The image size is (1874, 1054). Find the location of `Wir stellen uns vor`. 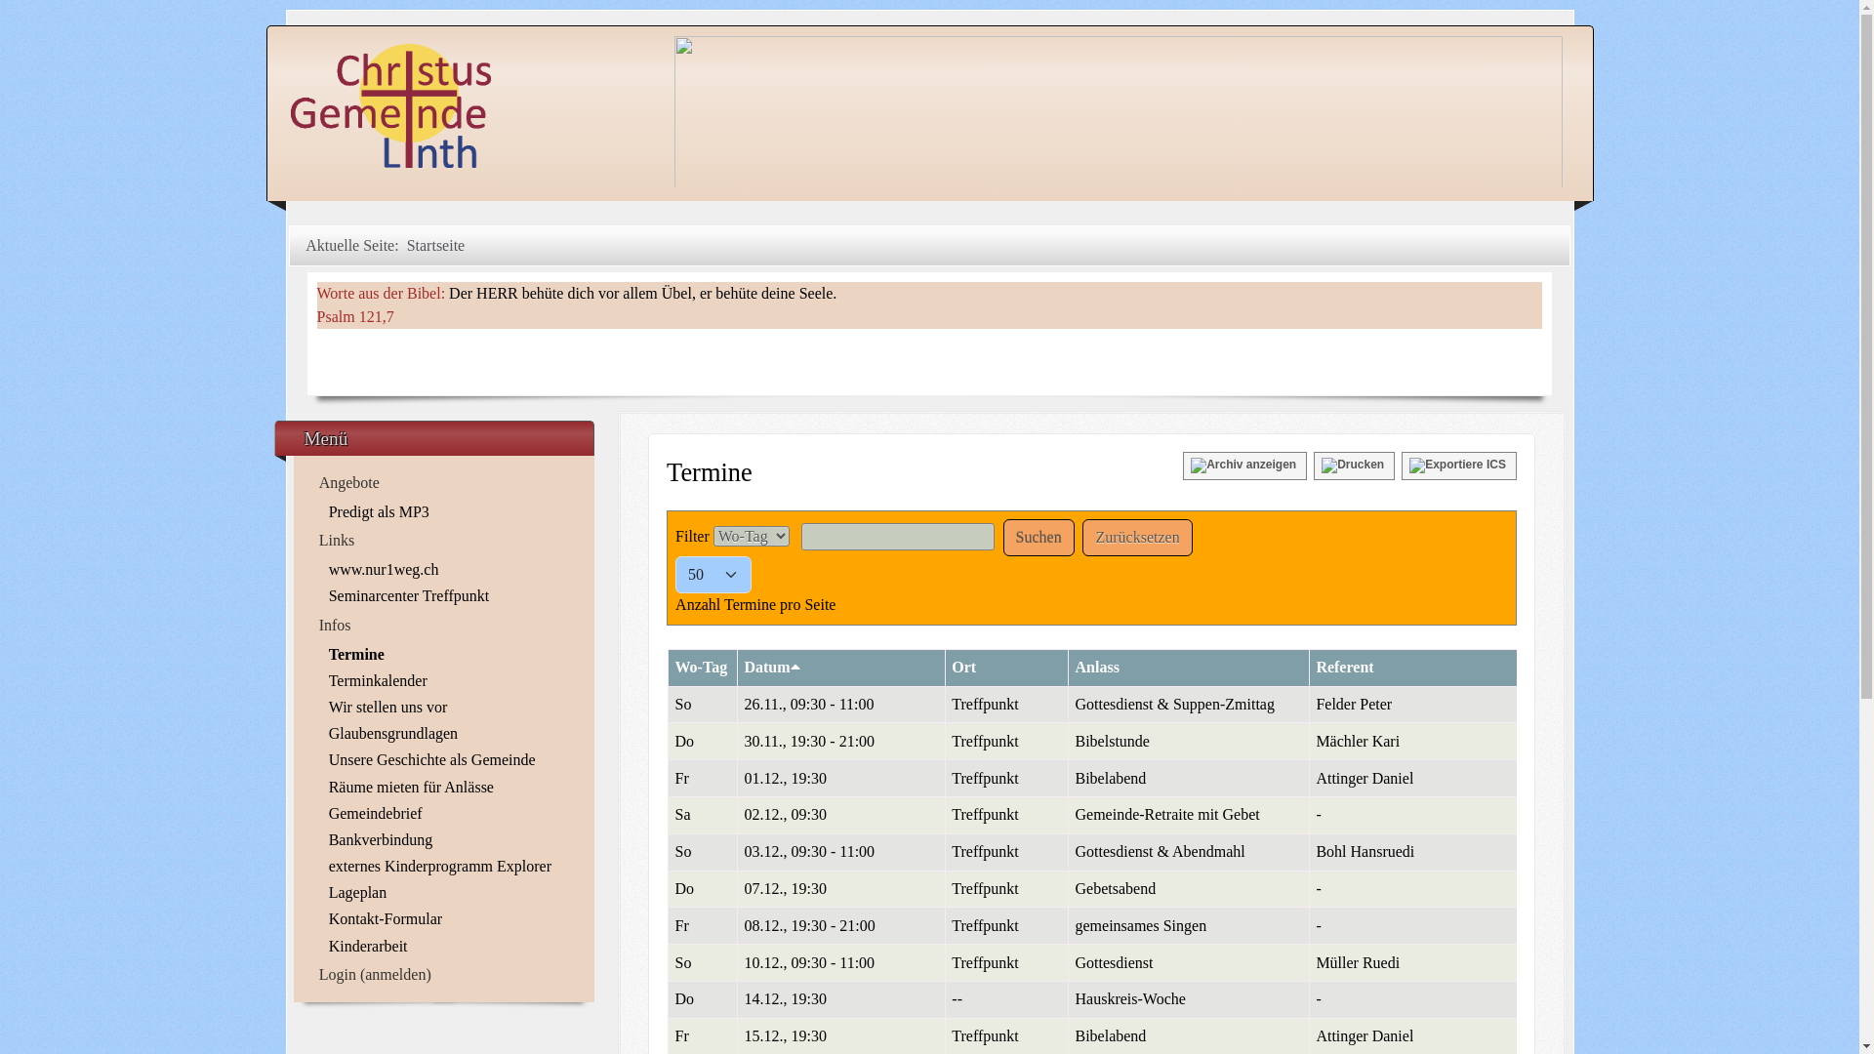

Wir stellen uns vor is located at coordinates (449, 707).